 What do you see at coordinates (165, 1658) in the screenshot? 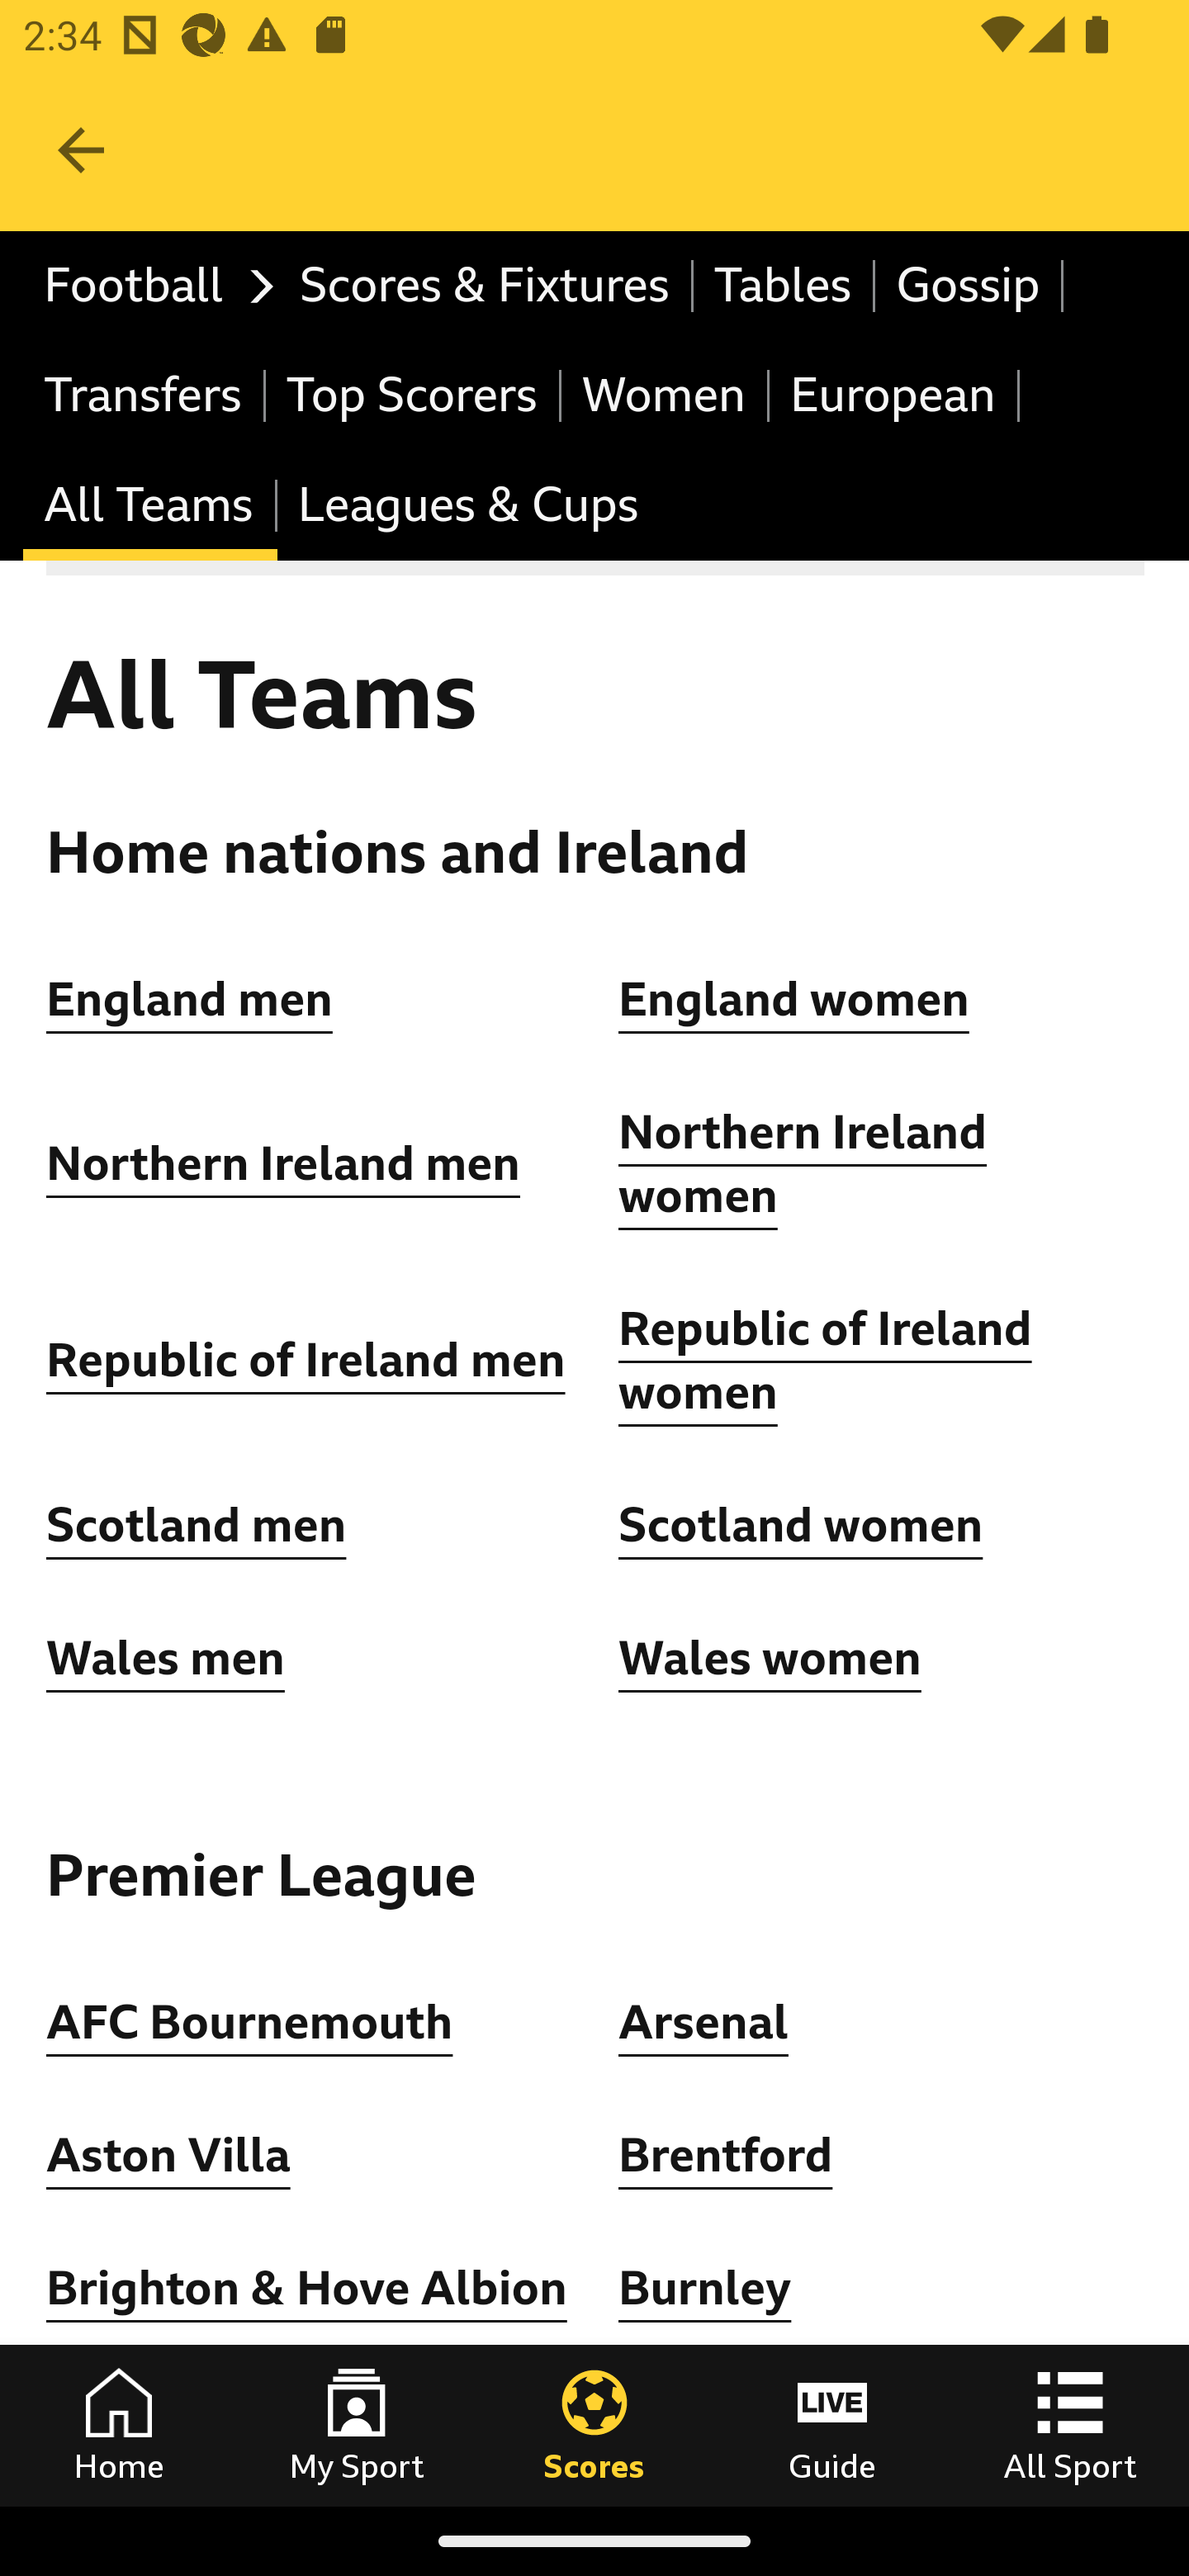
I see `Wales men` at bounding box center [165, 1658].